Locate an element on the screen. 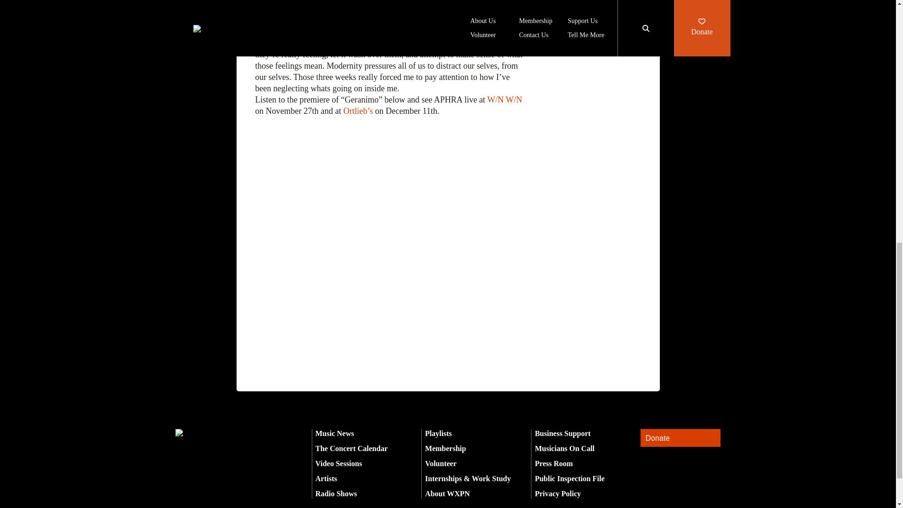 Image resolution: width=903 pixels, height=508 pixels. Business Support is located at coordinates (562, 433).